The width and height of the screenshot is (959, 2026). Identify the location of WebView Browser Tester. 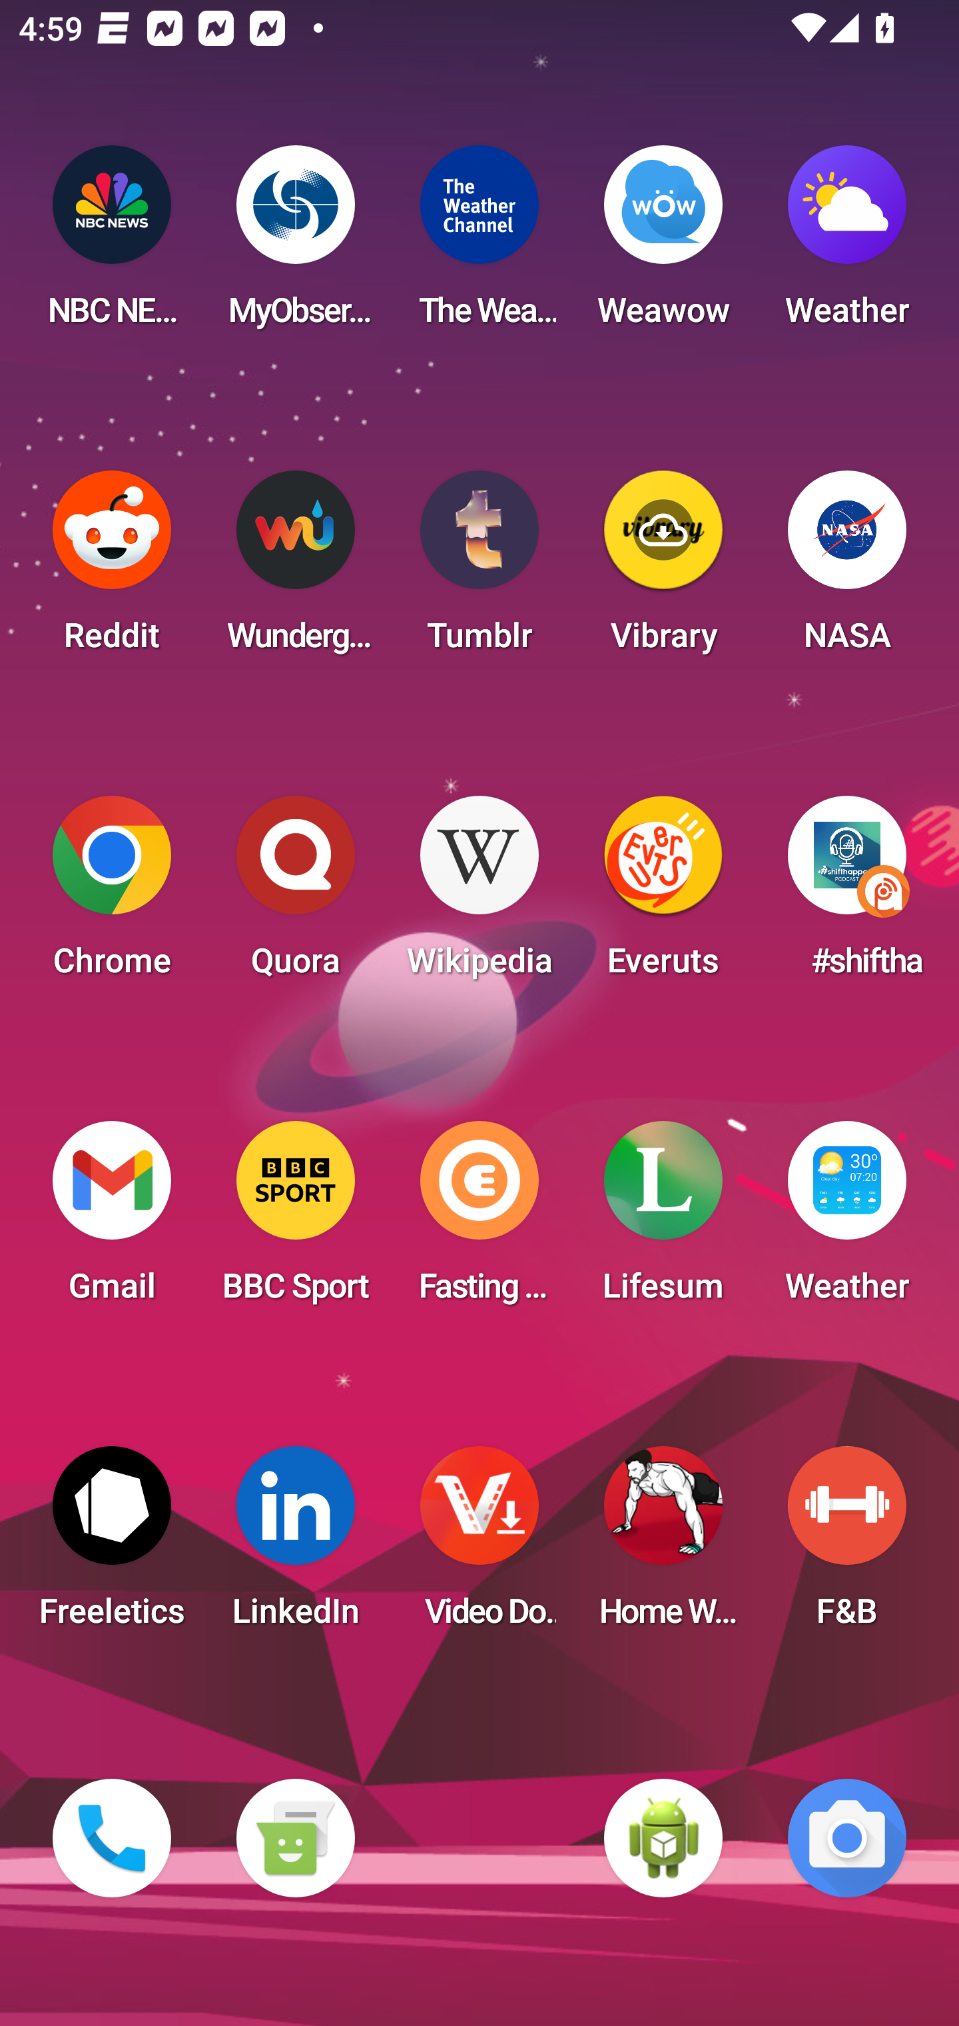
(663, 1838).